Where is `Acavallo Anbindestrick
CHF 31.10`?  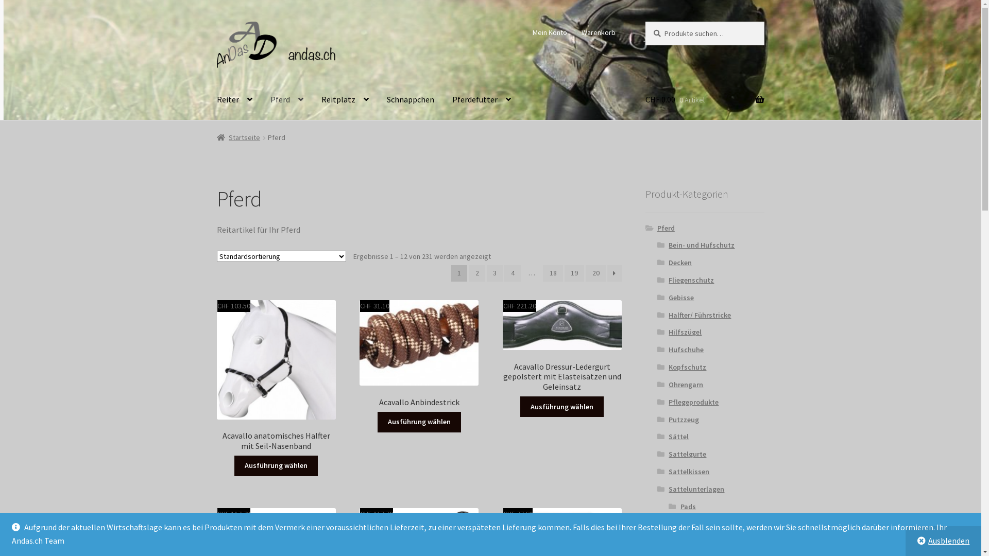 Acavallo Anbindestrick
CHF 31.10 is located at coordinates (419, 354).